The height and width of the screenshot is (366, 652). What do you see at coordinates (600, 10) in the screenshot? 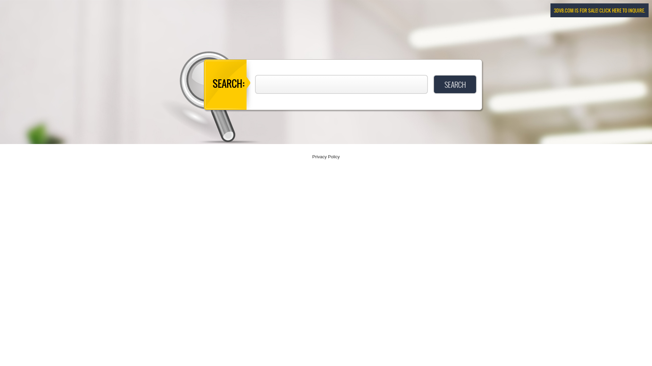
I see `3DV8.COM IS FOR SALE! CLICK HERE TO INQUIRE.` at bounding box center [600, 10].